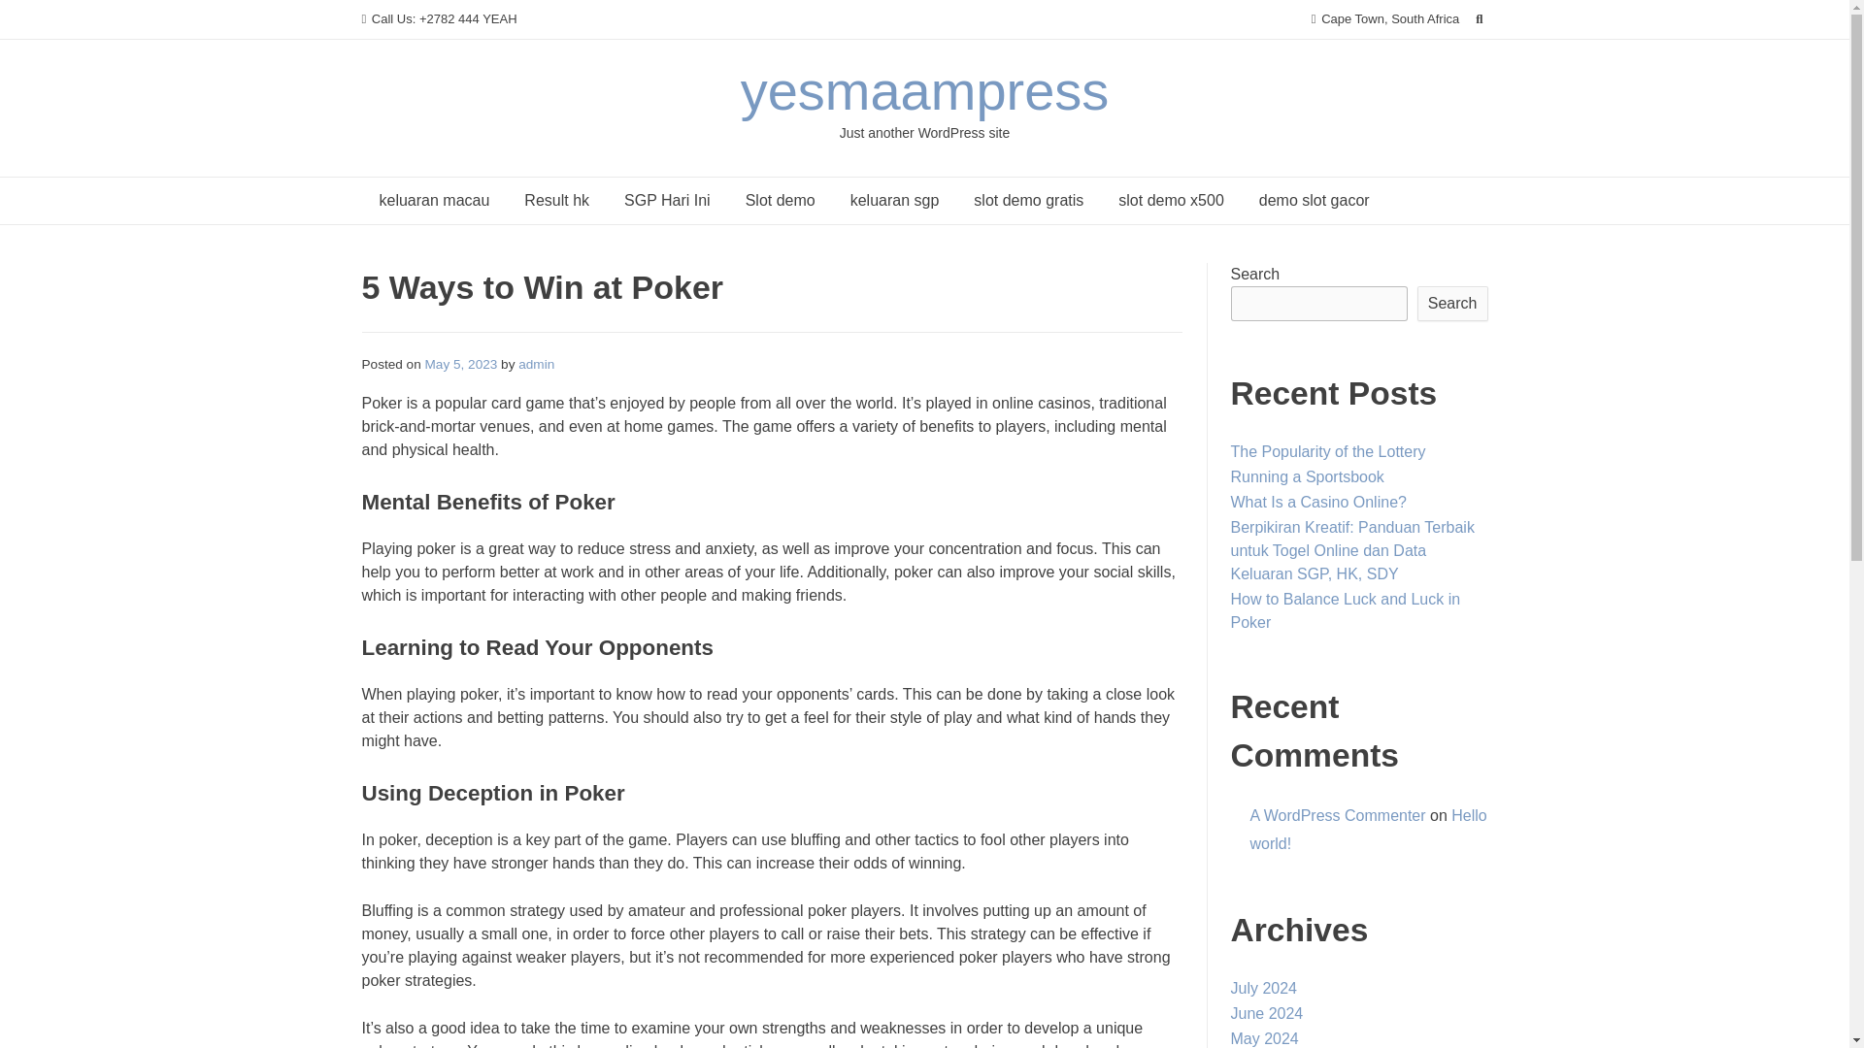  What do you see at coordinates (1266, 1013) in the screenshot?
I see `June 2024` at bounding box center [1266, 1013].